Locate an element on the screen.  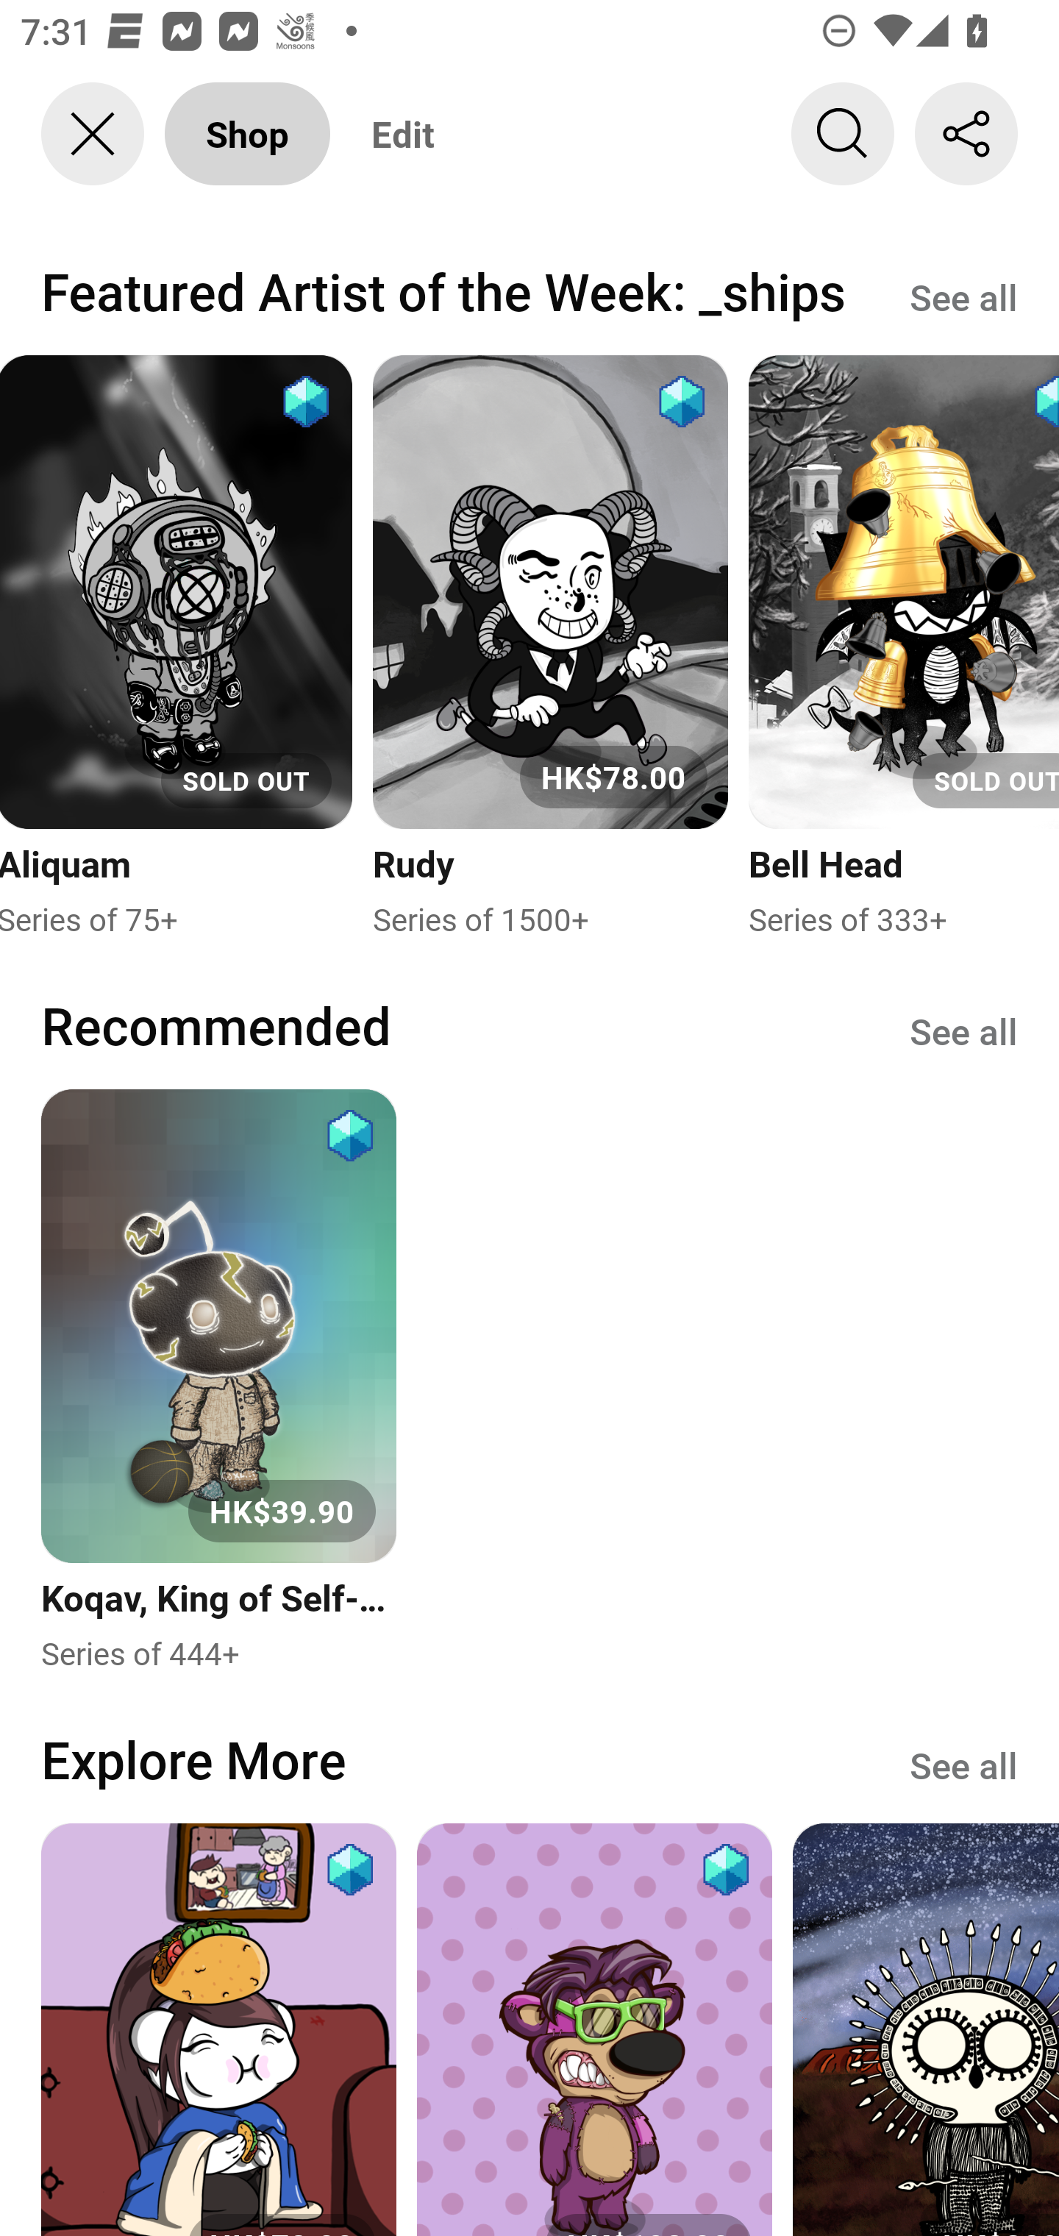
Edit is located at coordinates (403, 134).